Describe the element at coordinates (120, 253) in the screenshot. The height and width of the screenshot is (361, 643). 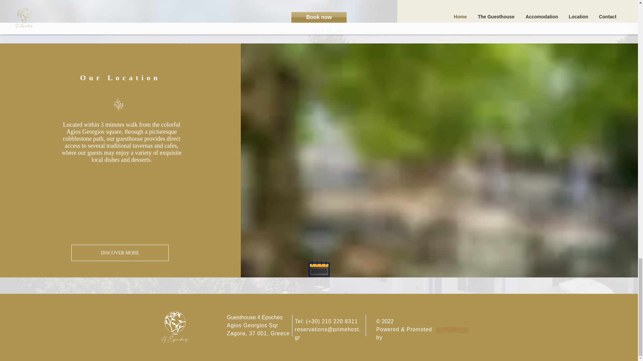
I see `DISCOVER MORE` at that location.